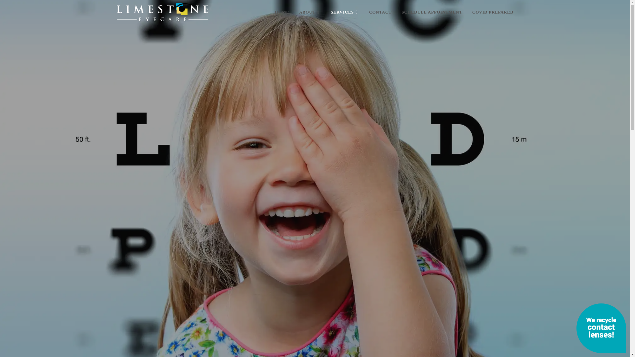 This screenshot has height=357, width=635. Describe the element at coordinates (282, 12) in the screenshot. I see `HOME` at that location.